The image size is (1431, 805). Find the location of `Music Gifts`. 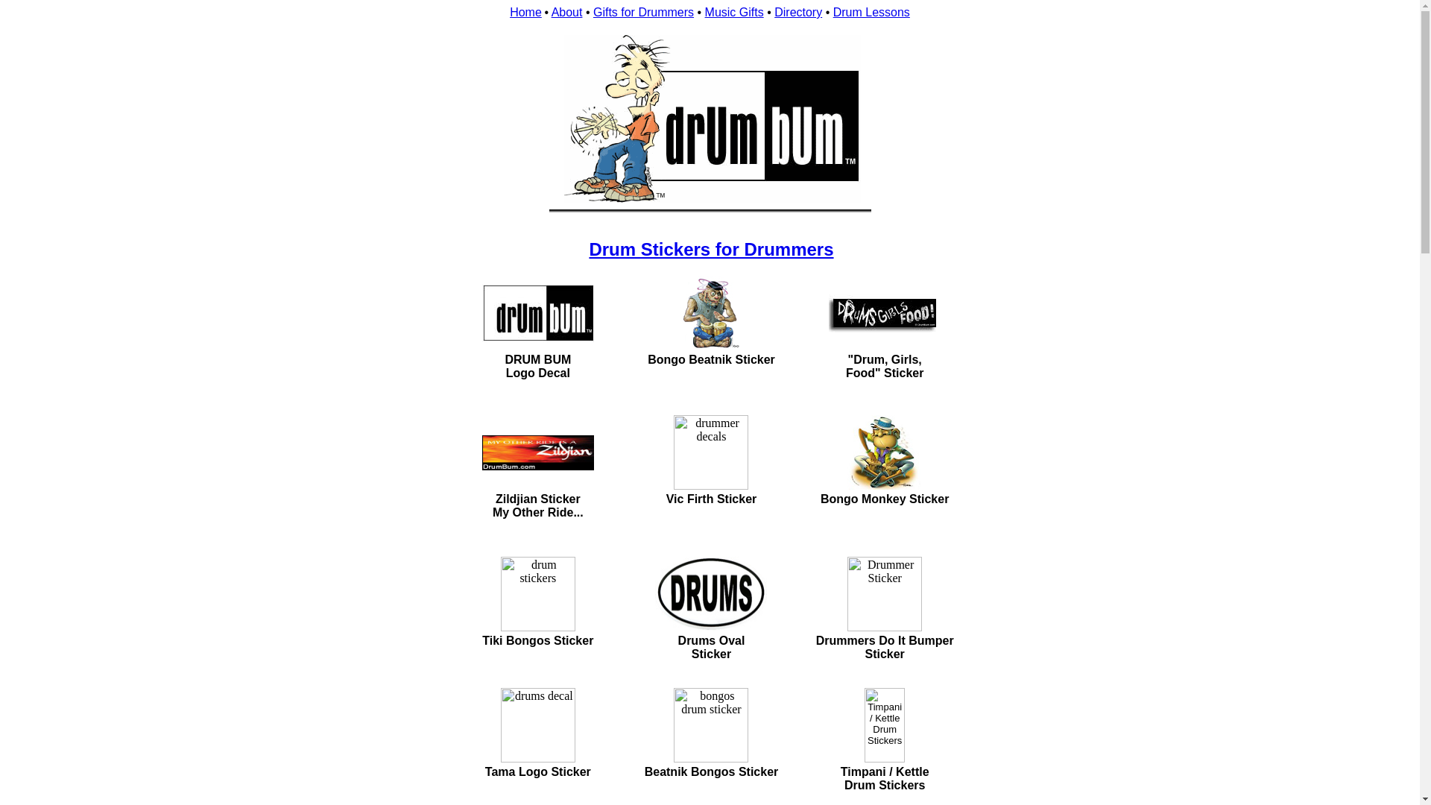

Music Gifts is located at coordinates (735, 12).